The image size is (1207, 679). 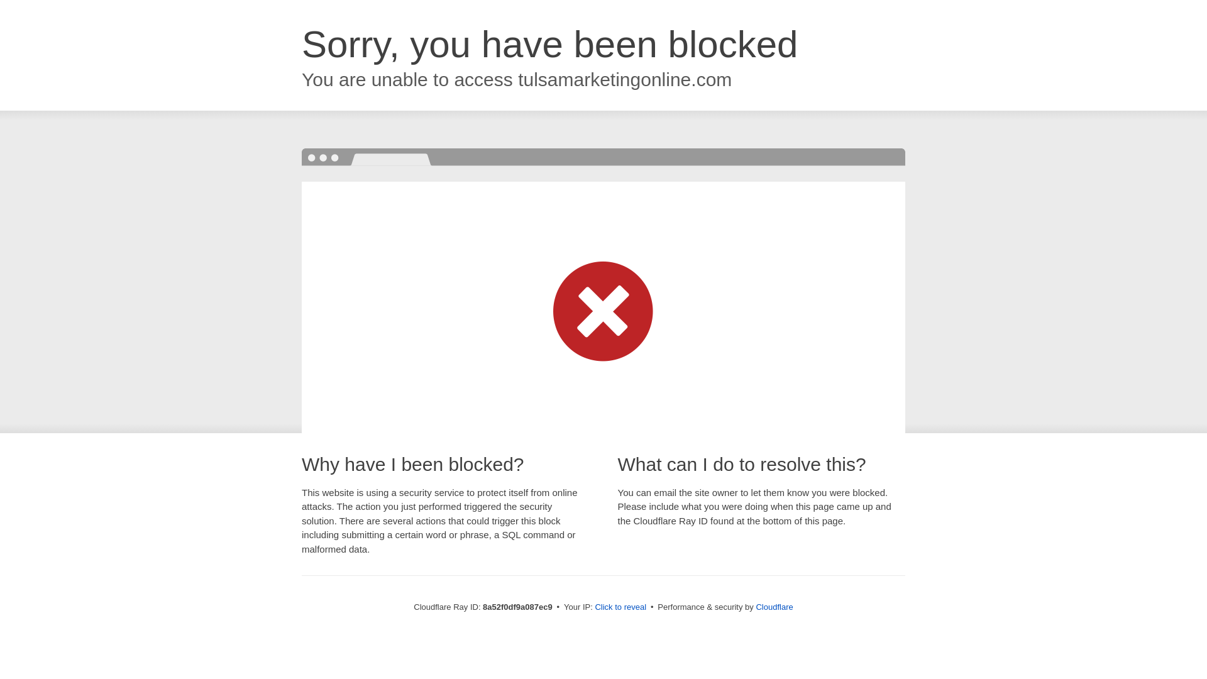 What do you see at coordinates (620, 607) in the screenshot?
I see `Click to reveal` at bounding box center [620, 607].